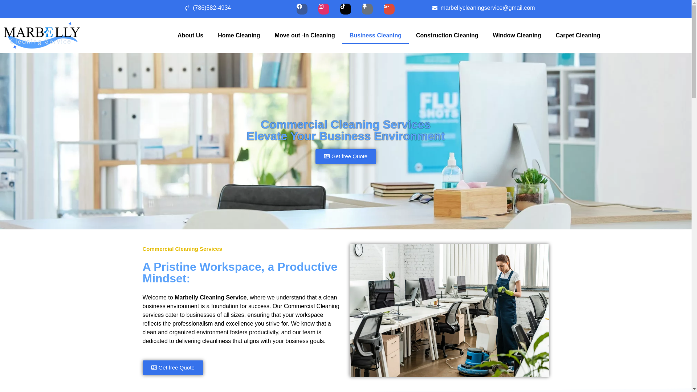 Image resolution: width=697 pixels, height=392 pixels. Describe the element at coordinates (578, 35) in the screenshot. I see `Carpet Cleaning` at that location.